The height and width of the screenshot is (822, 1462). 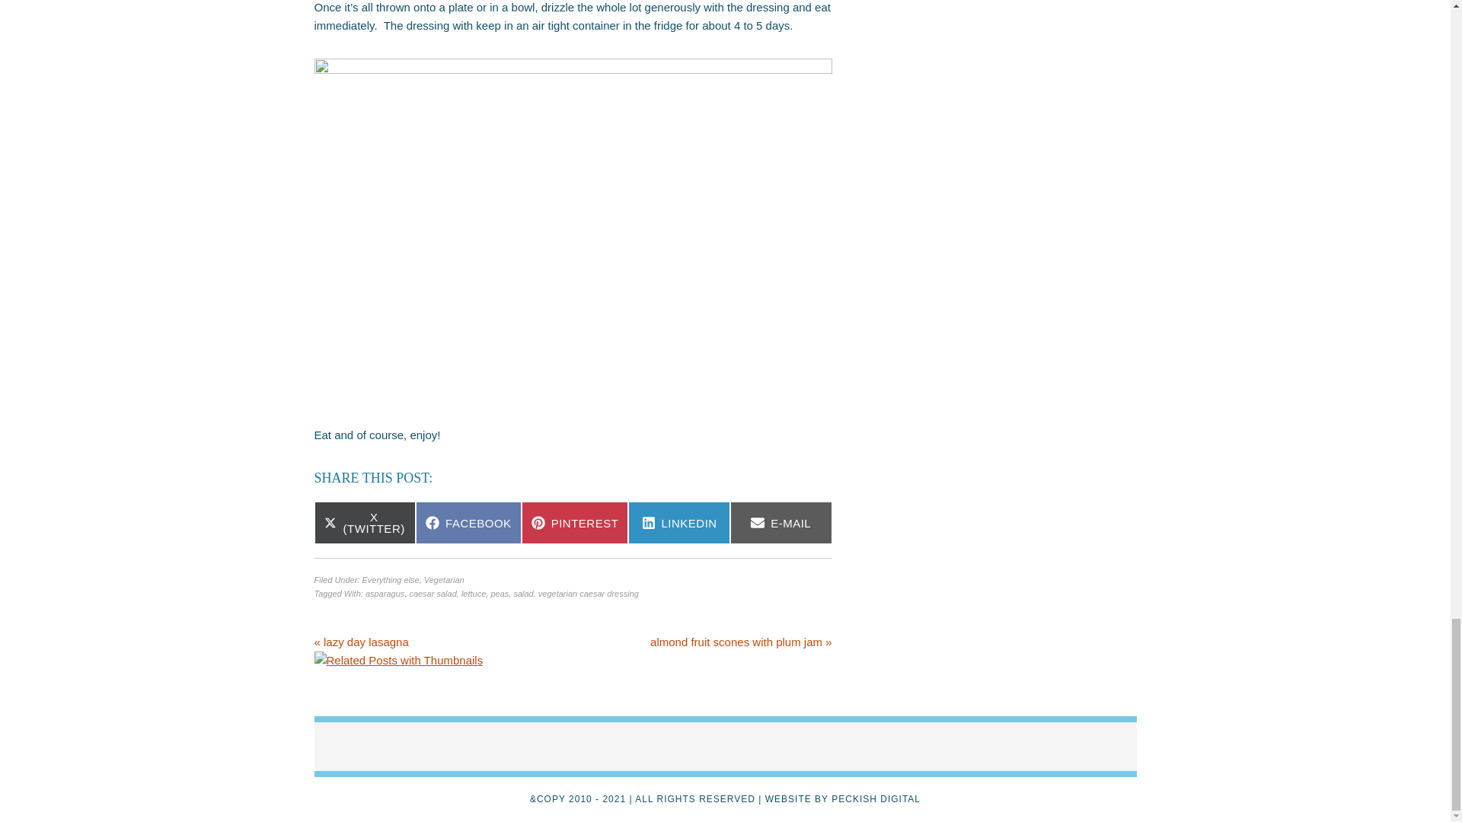 I want to click on caesar salad, so click(x=433, y=594).